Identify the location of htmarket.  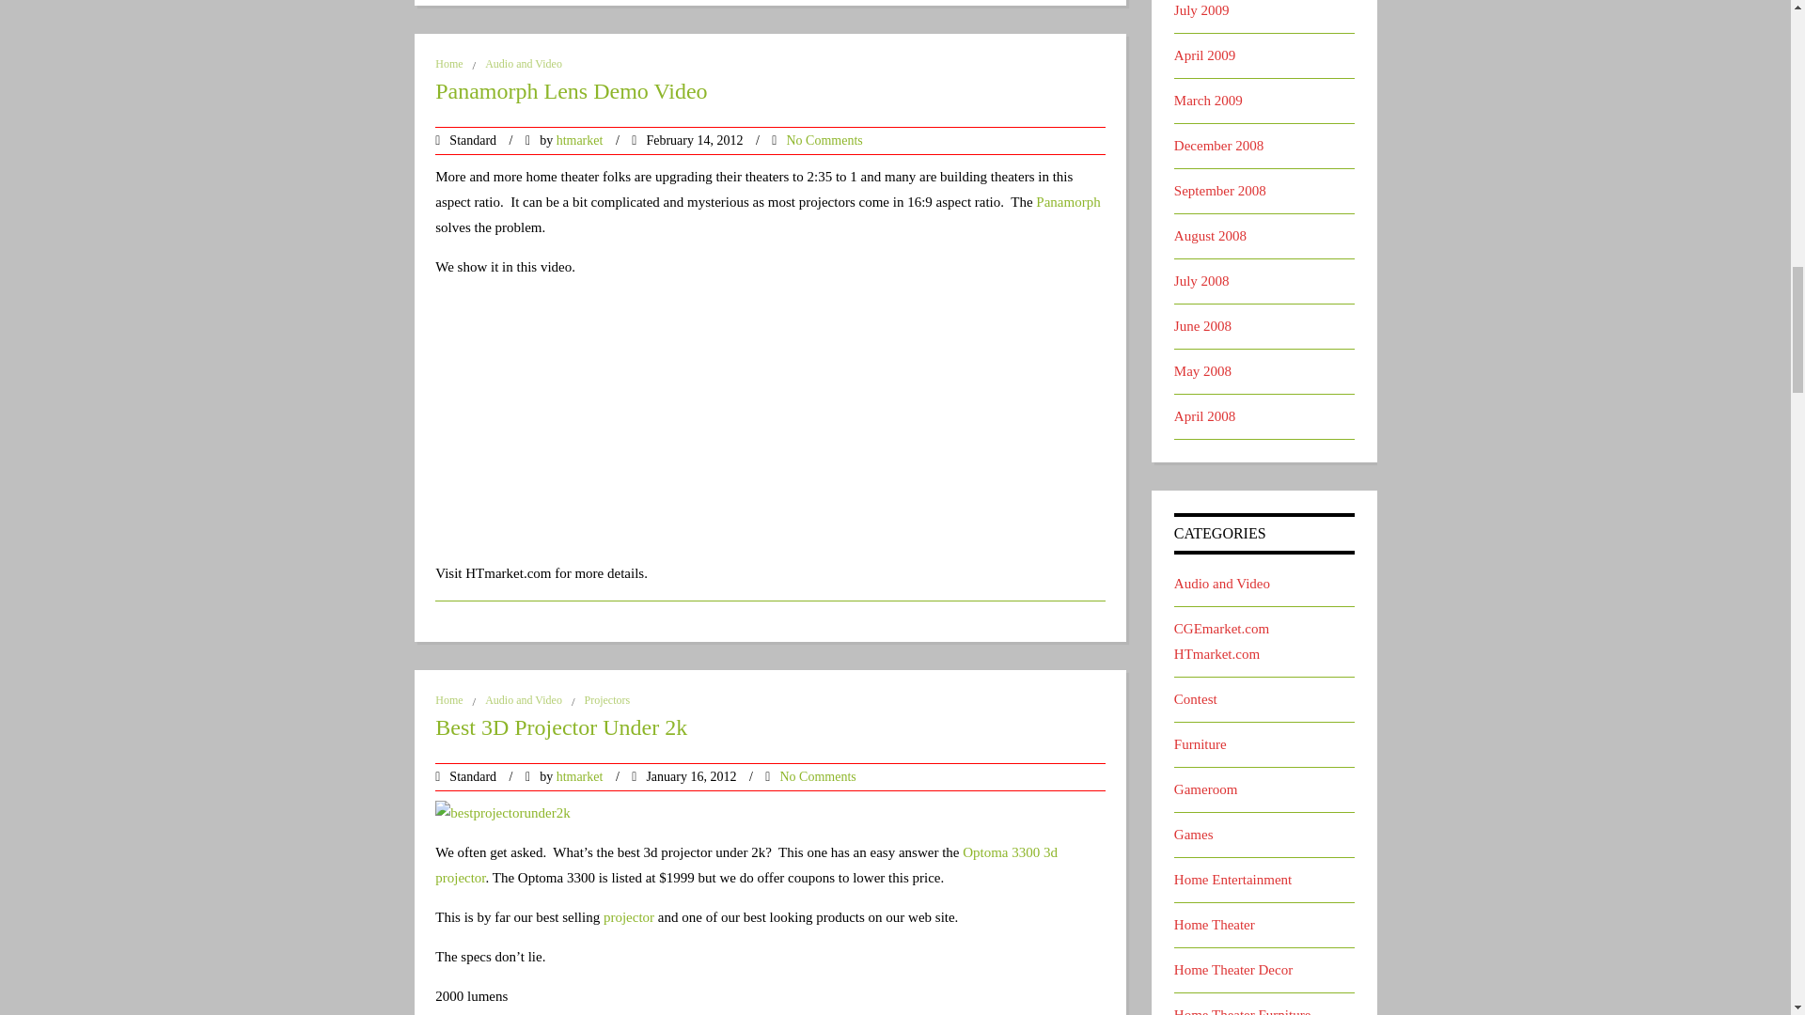
(579, 139).